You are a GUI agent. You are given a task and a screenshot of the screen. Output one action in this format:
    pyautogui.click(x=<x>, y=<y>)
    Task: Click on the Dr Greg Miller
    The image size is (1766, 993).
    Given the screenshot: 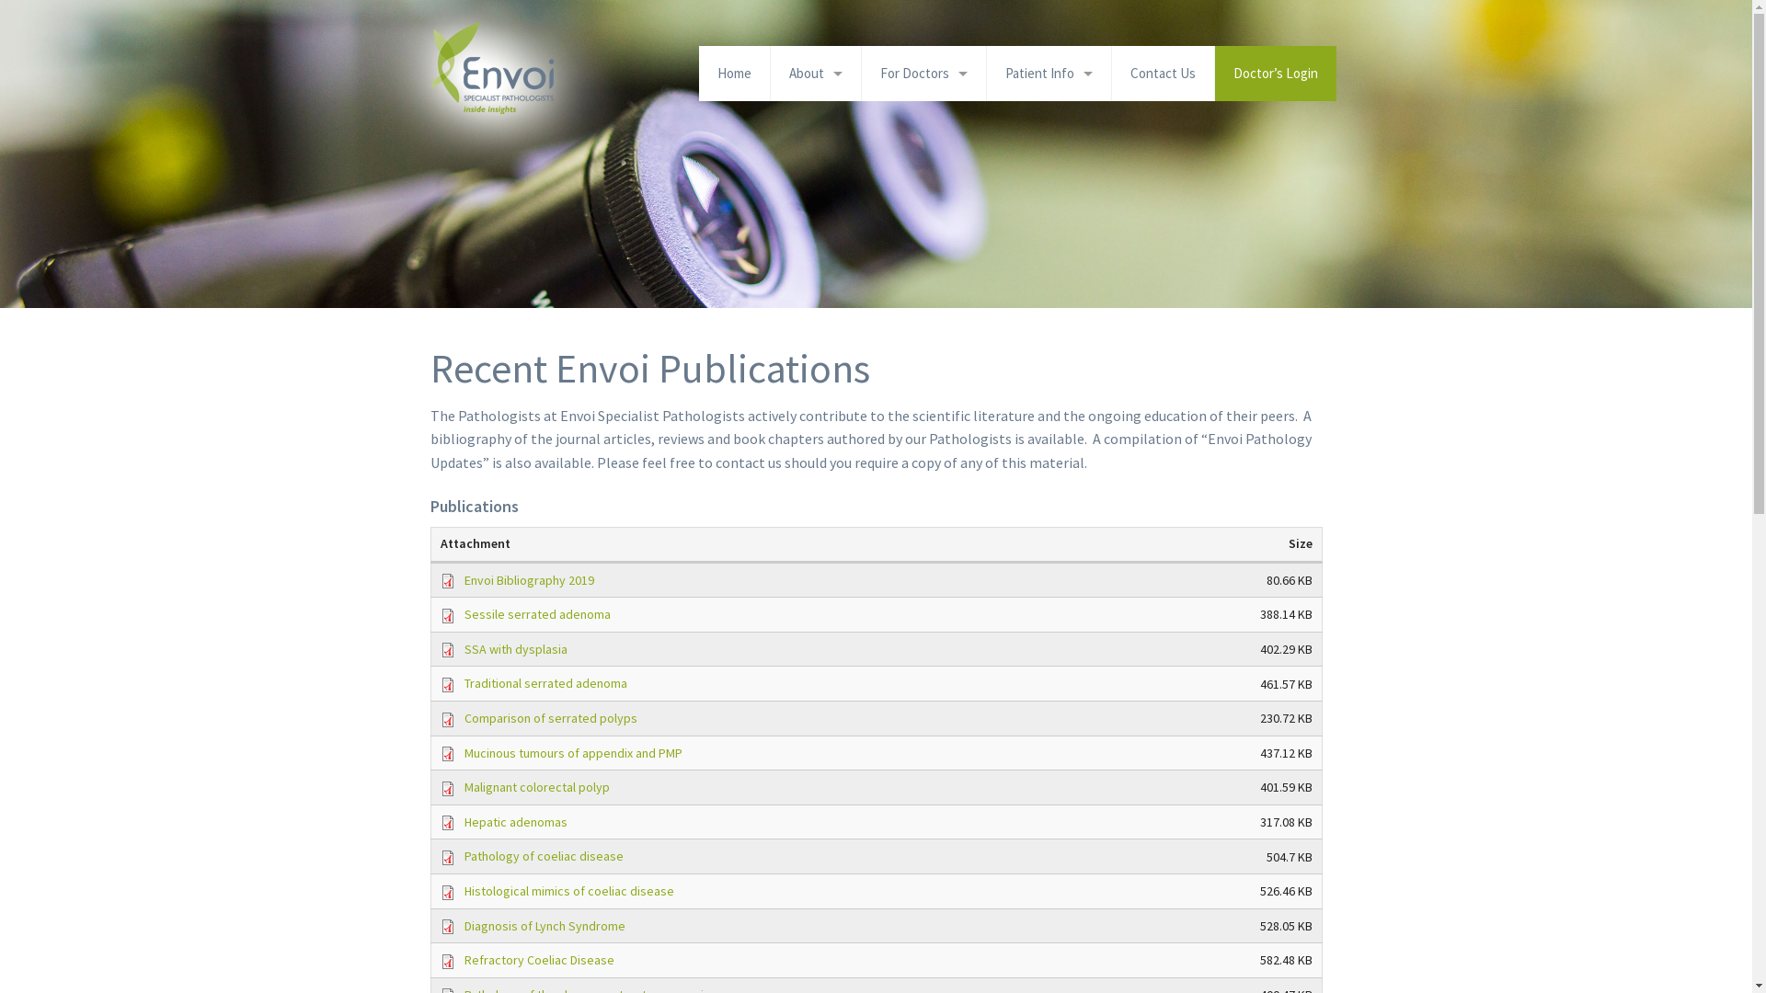 What is the action you would take?
    pyautogui.click(x=816, y=209)
    